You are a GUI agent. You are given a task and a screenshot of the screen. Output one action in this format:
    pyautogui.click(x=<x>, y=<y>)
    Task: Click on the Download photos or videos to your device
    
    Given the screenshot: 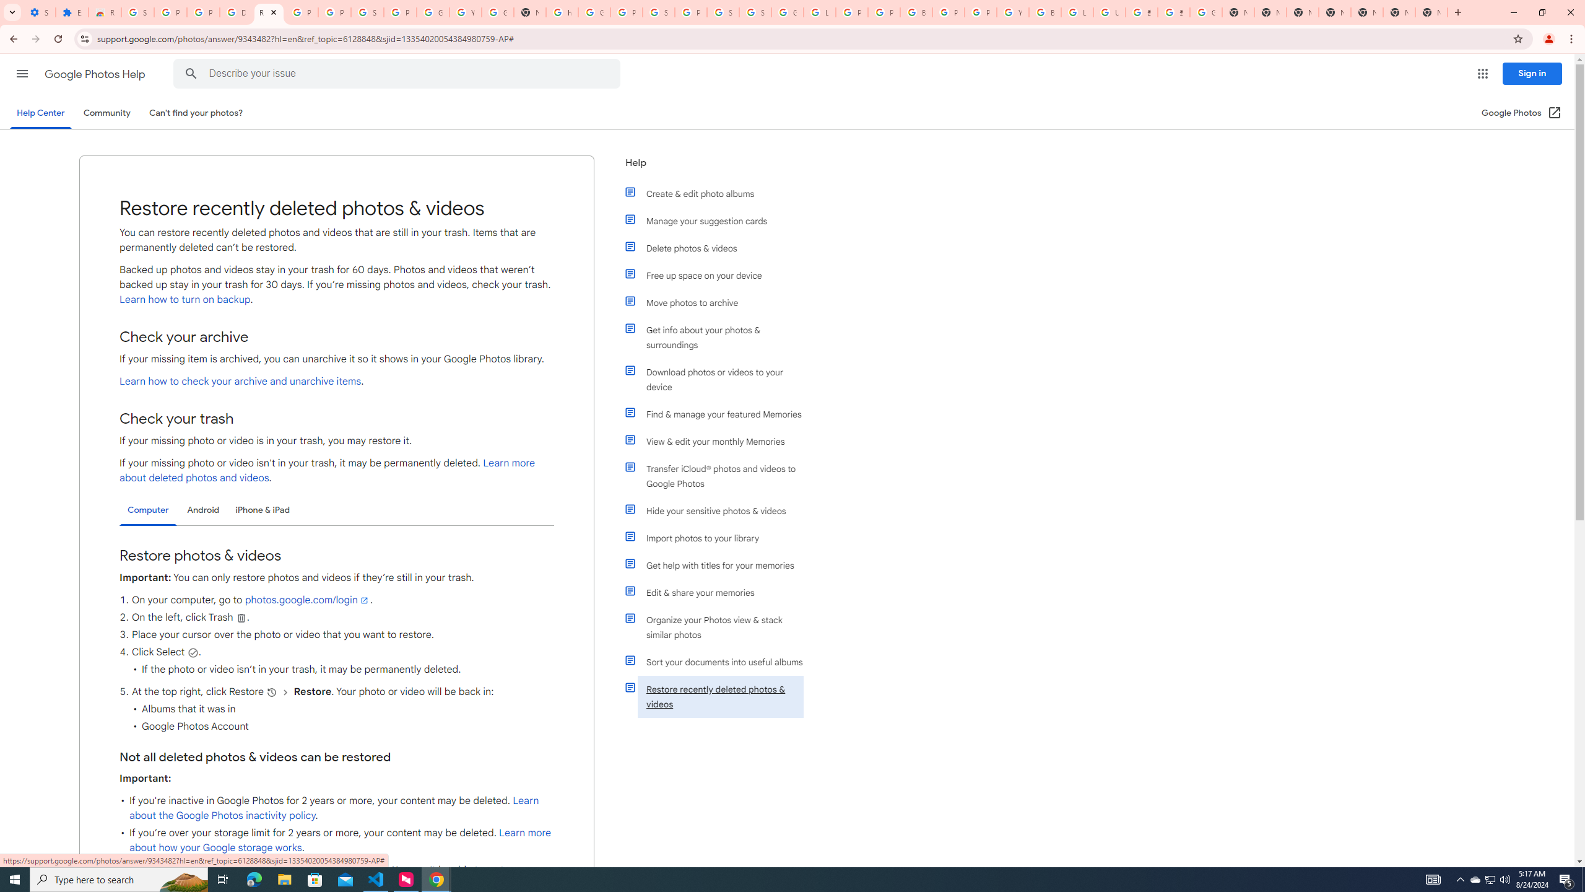 What is the action you would take?
    pyautogui.click(x=720, y=379)
    